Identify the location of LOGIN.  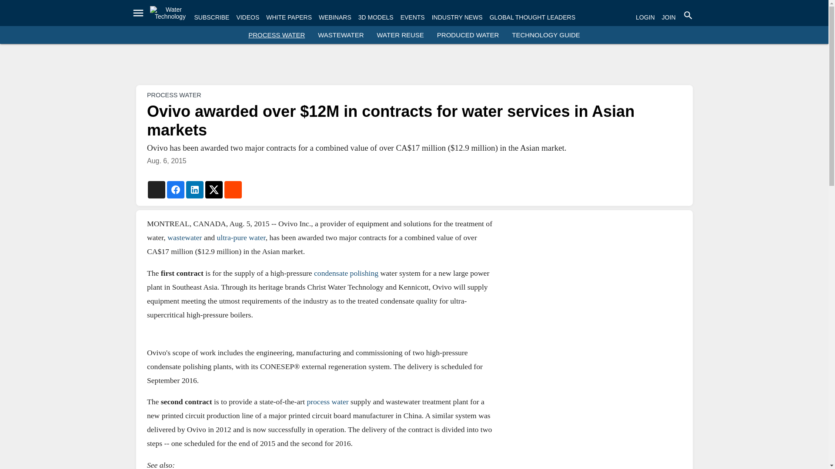
(645, 17).